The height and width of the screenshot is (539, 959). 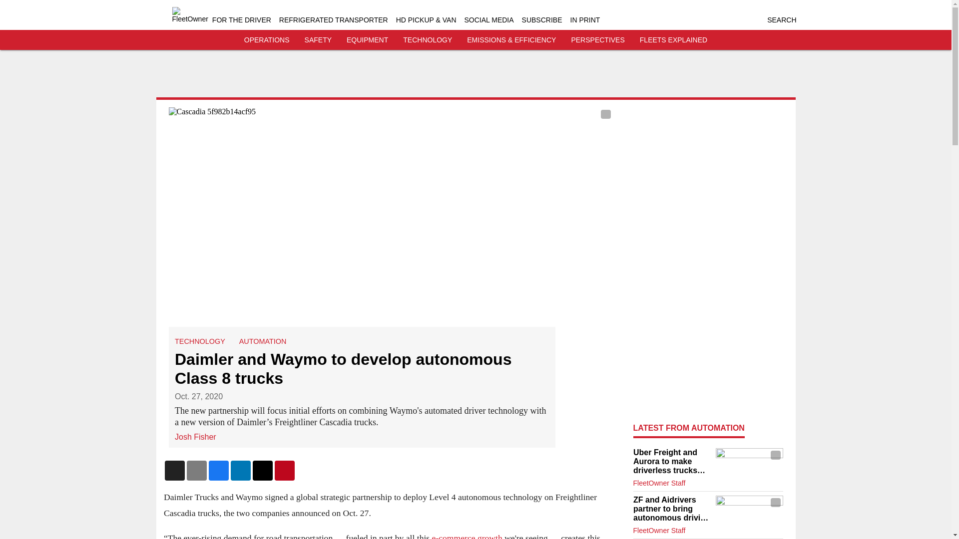 I want to click on TECHNOLOGY, so click(x=427, y=40).